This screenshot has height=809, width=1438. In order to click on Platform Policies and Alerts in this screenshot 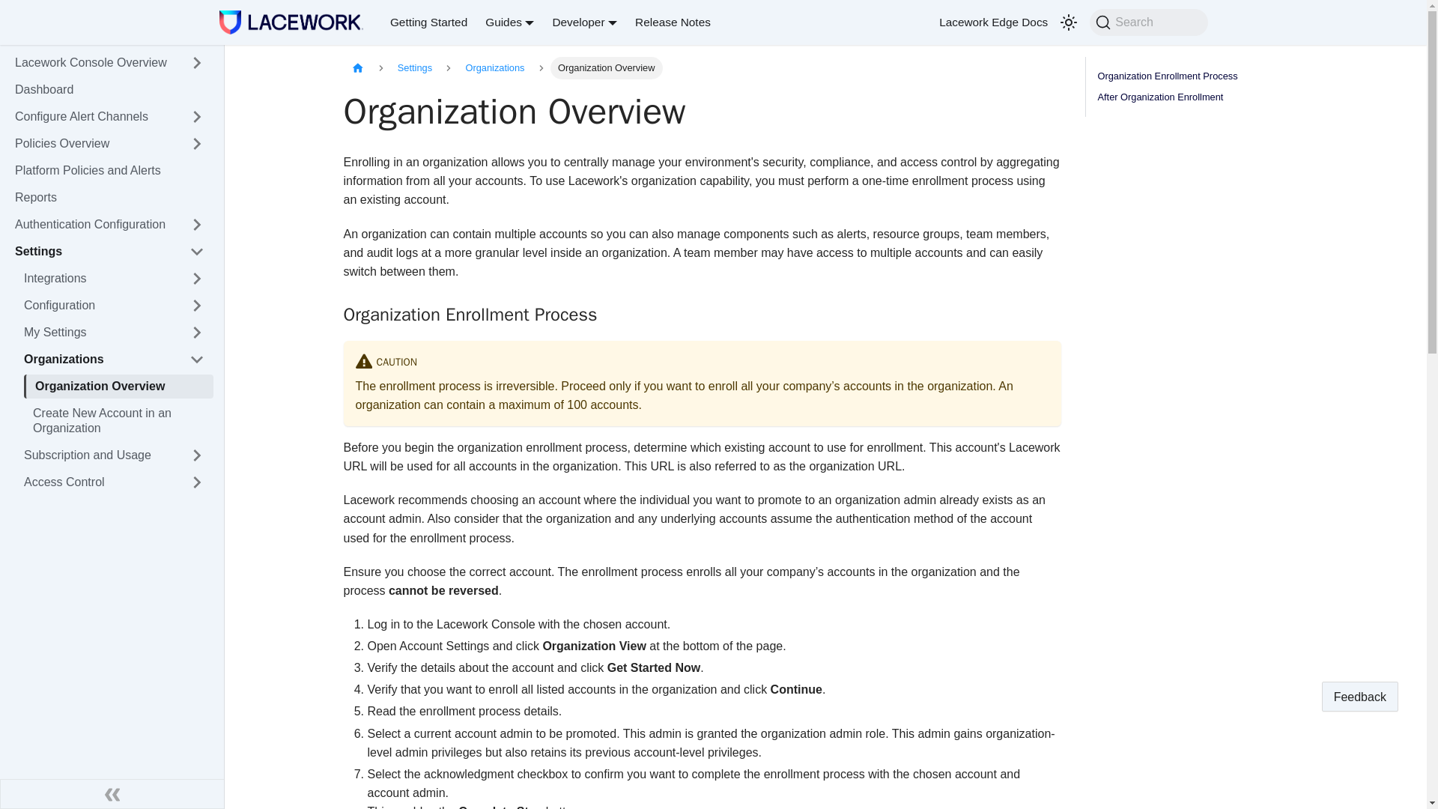, I will do `click(109, 171)`.